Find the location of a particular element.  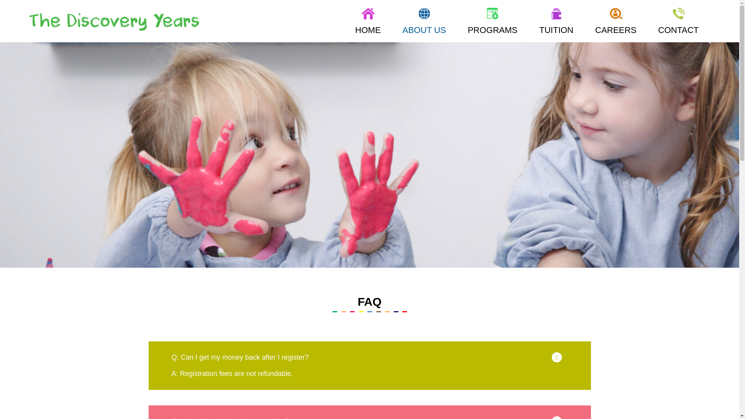

HOME is located at coordinates (368, 22).